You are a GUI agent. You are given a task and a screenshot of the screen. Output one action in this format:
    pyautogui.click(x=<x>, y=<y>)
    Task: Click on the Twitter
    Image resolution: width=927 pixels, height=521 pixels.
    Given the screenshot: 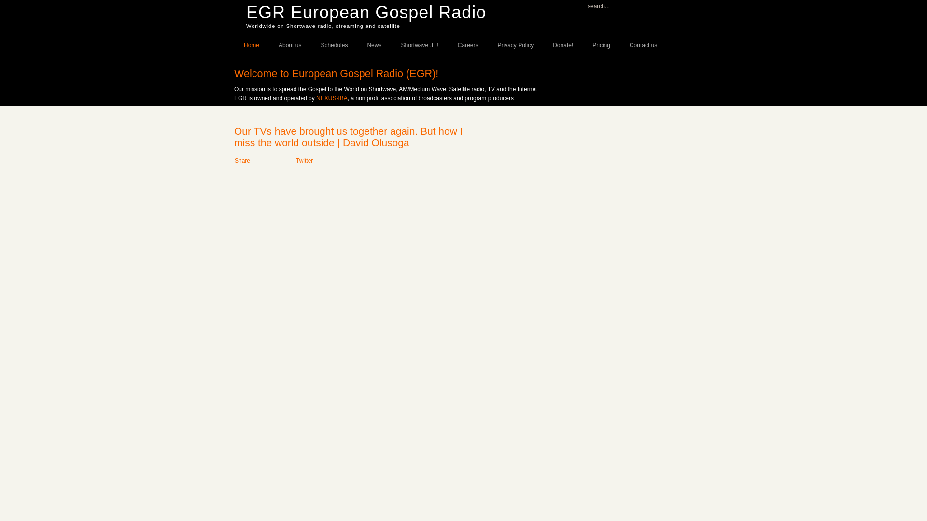 What is the action you would take?
    pyautogui.click(x=304, y=161)
    